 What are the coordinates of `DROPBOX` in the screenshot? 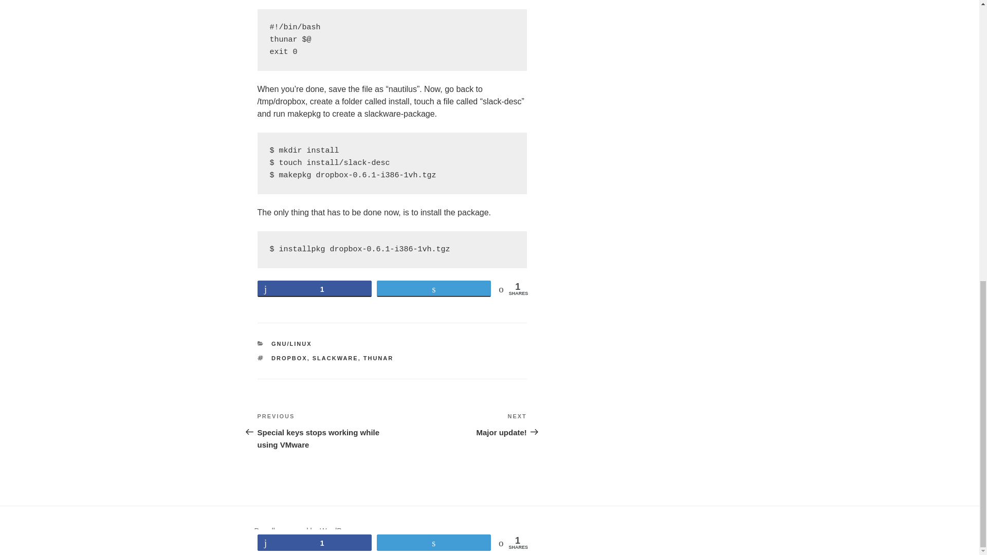 It's located at (289, 358).